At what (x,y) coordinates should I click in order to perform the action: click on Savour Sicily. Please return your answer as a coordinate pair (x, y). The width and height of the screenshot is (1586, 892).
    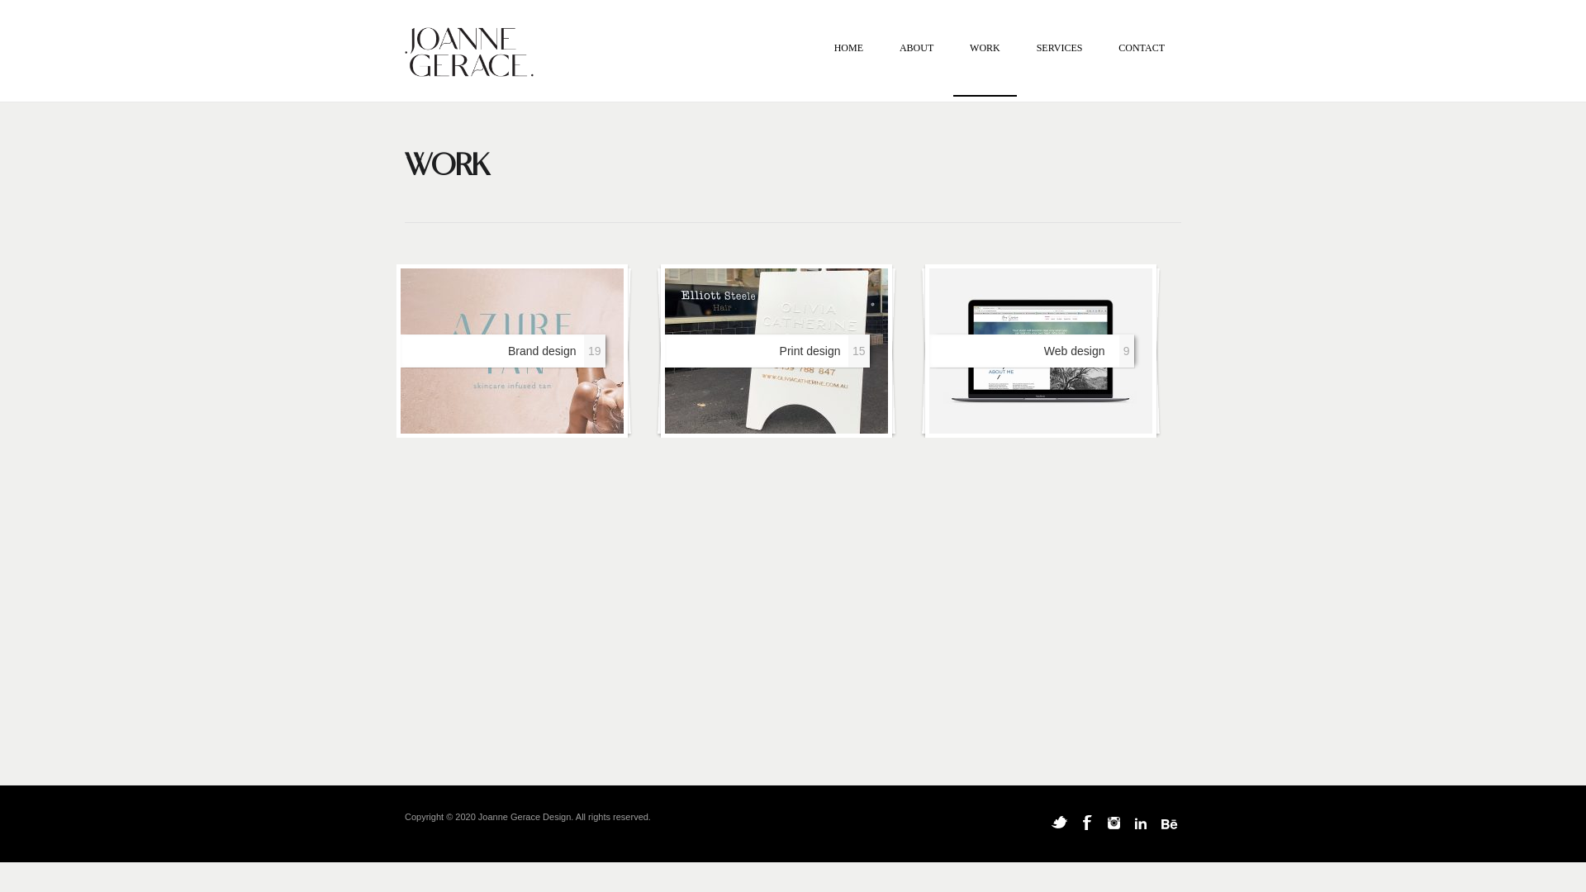
    Looking at the image, I should click on (1038, 347).